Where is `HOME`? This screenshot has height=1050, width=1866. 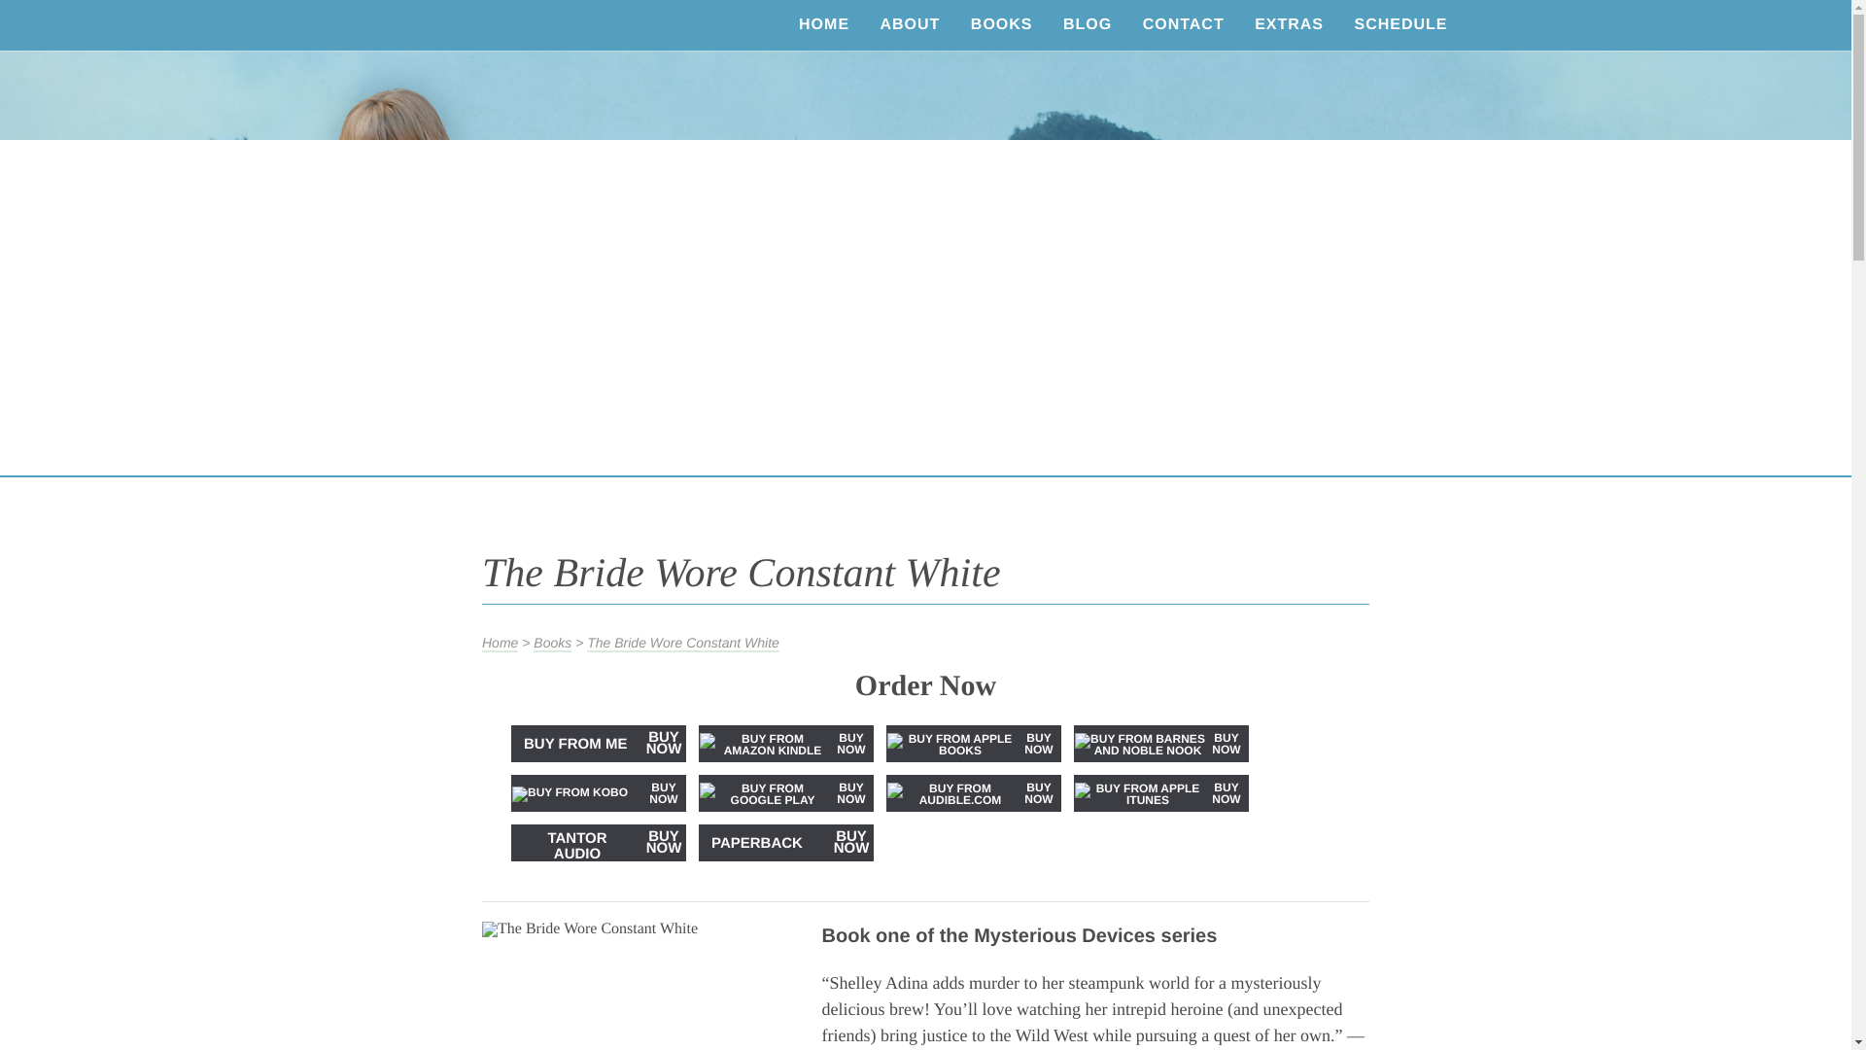 HOME is located at coordinates (824, 25).